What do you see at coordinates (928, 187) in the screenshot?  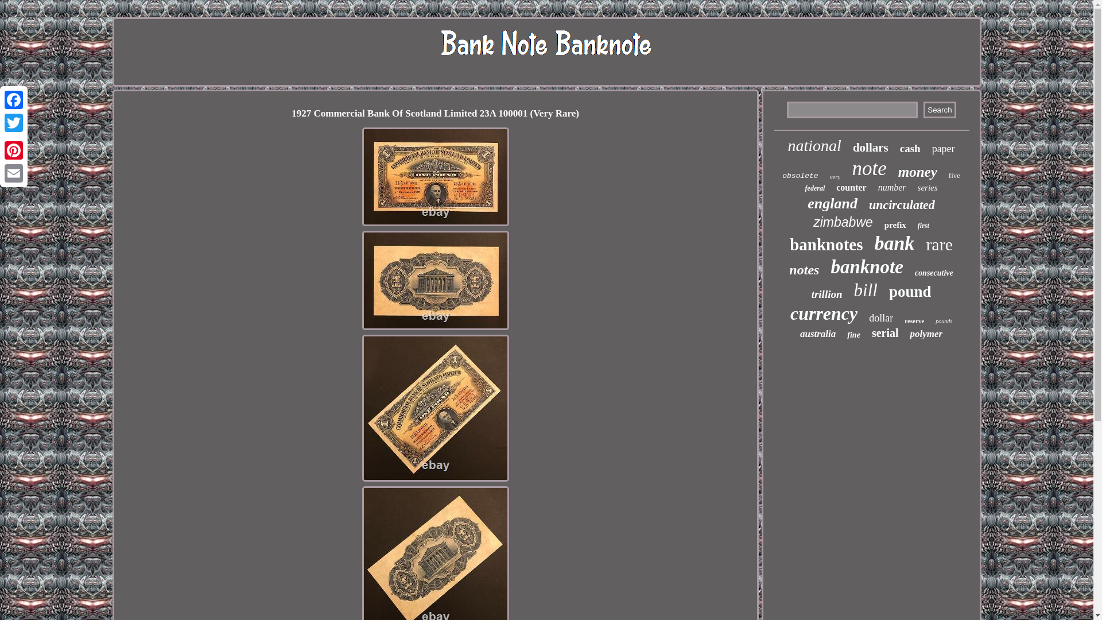 I see `series` at bounding box center [928, 187].